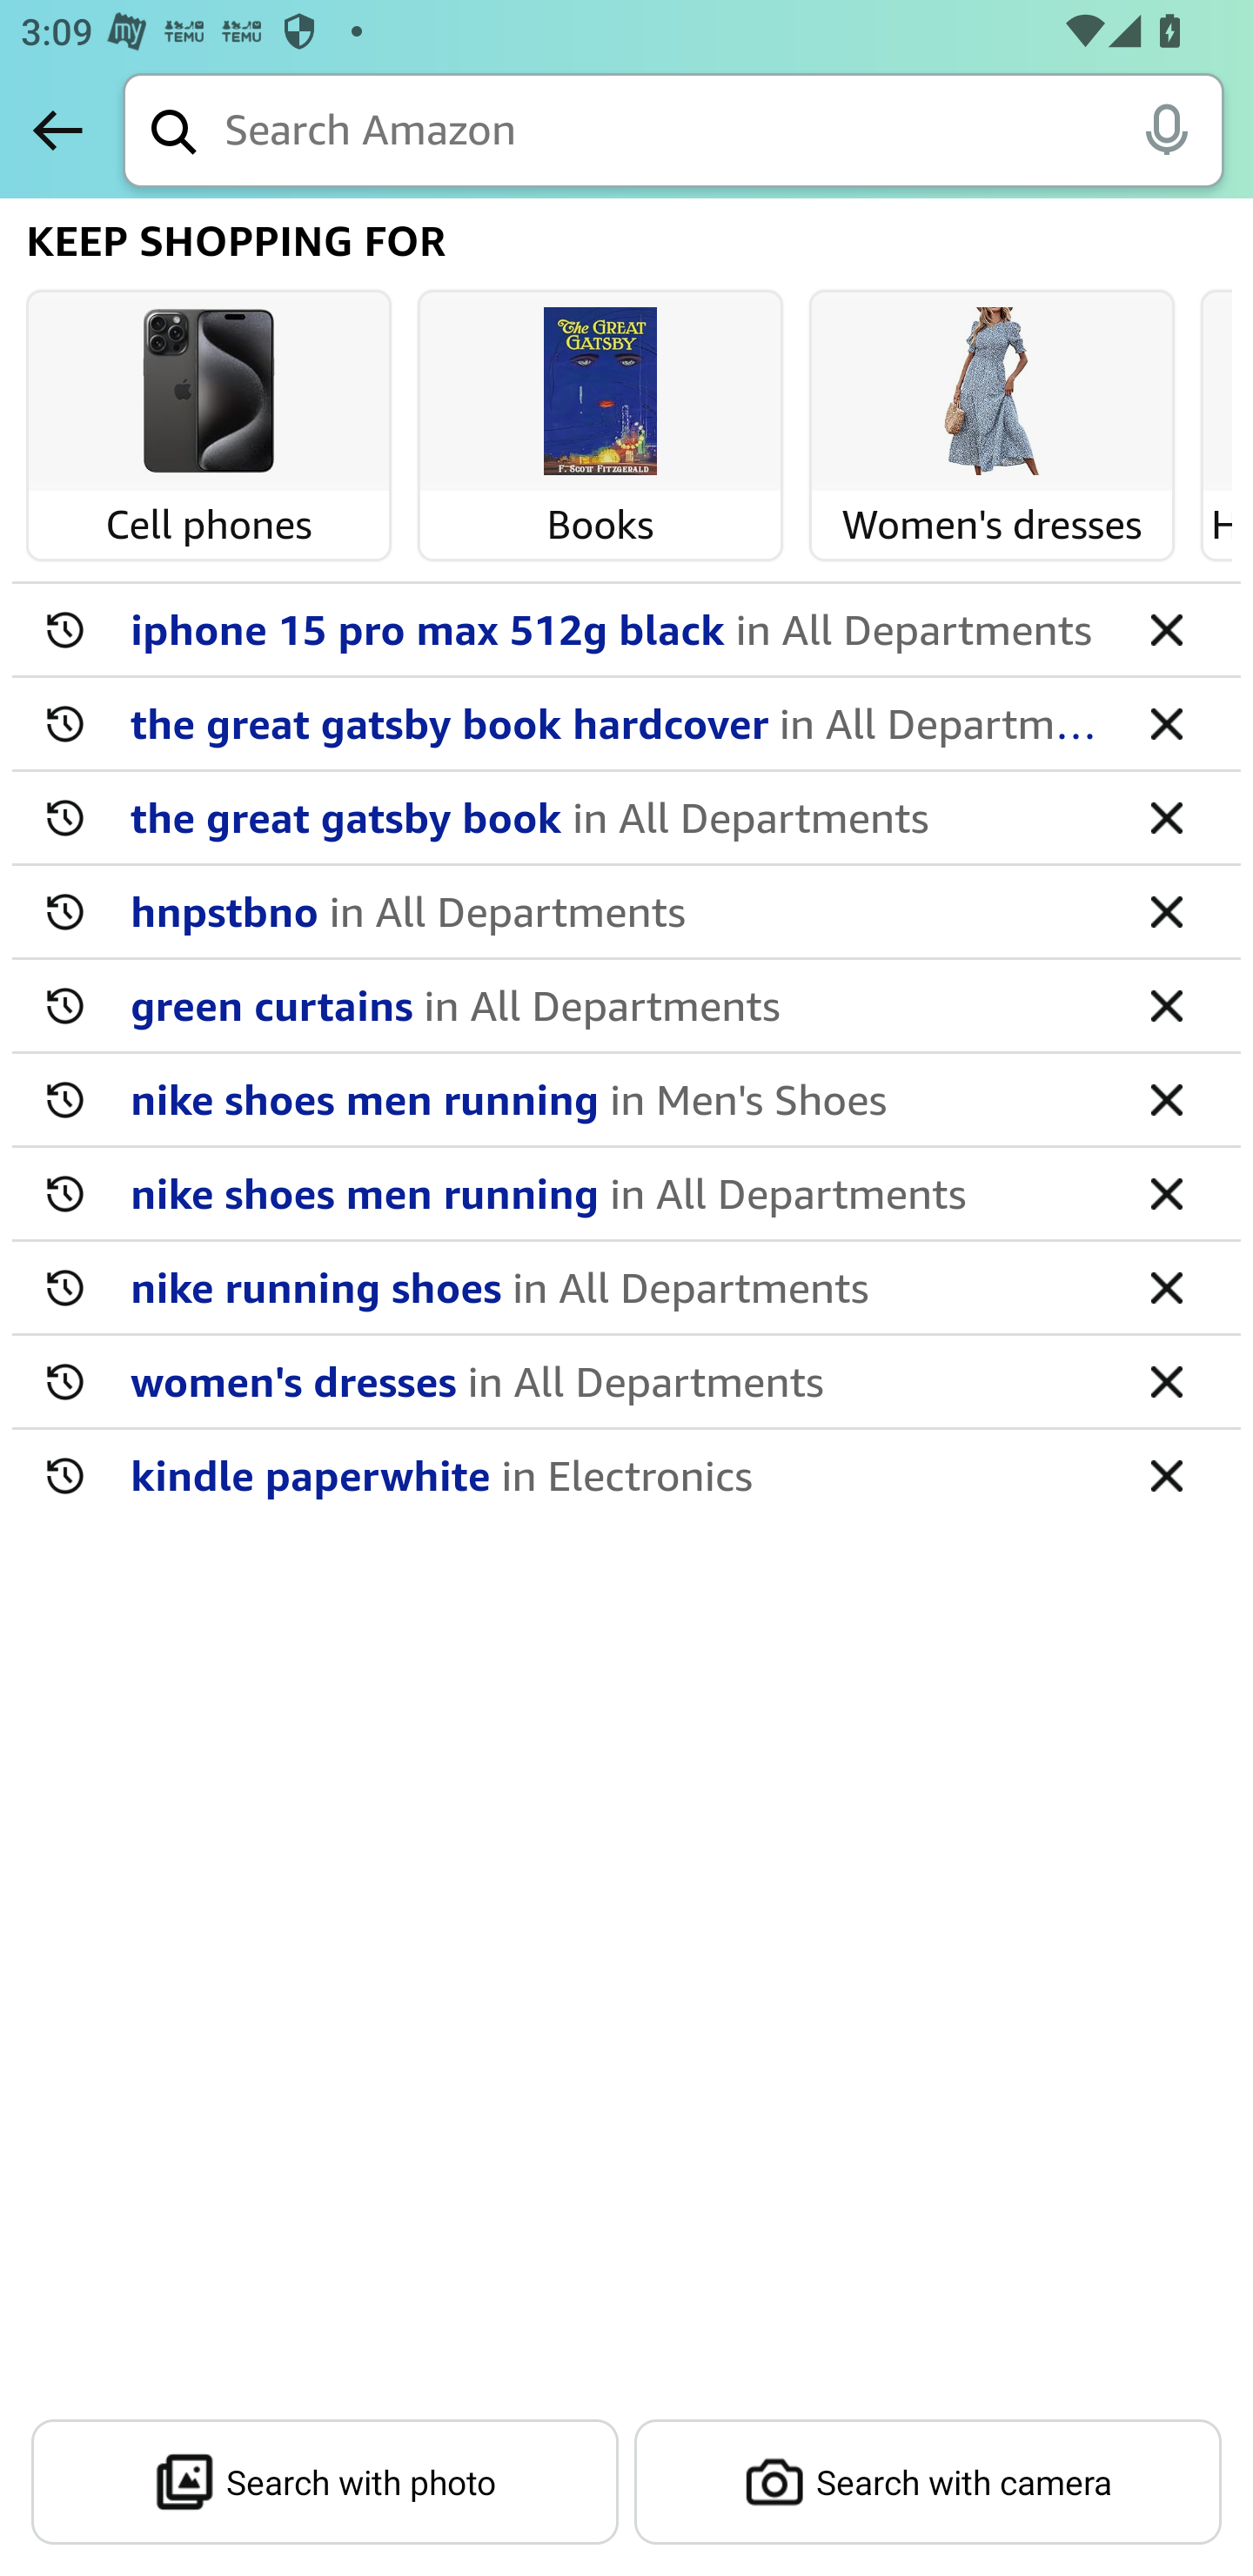  Describe the element at coordinates (1166, 1286) in the screenshot. I see `delete` at that location.